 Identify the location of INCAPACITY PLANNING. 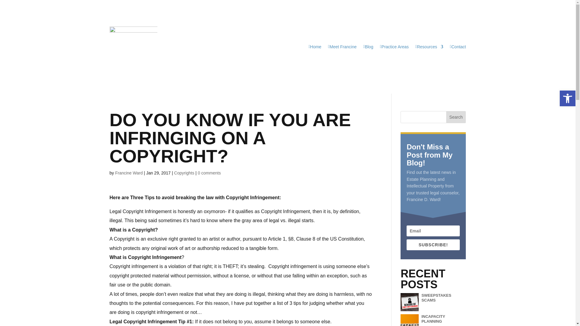
(433, 319).